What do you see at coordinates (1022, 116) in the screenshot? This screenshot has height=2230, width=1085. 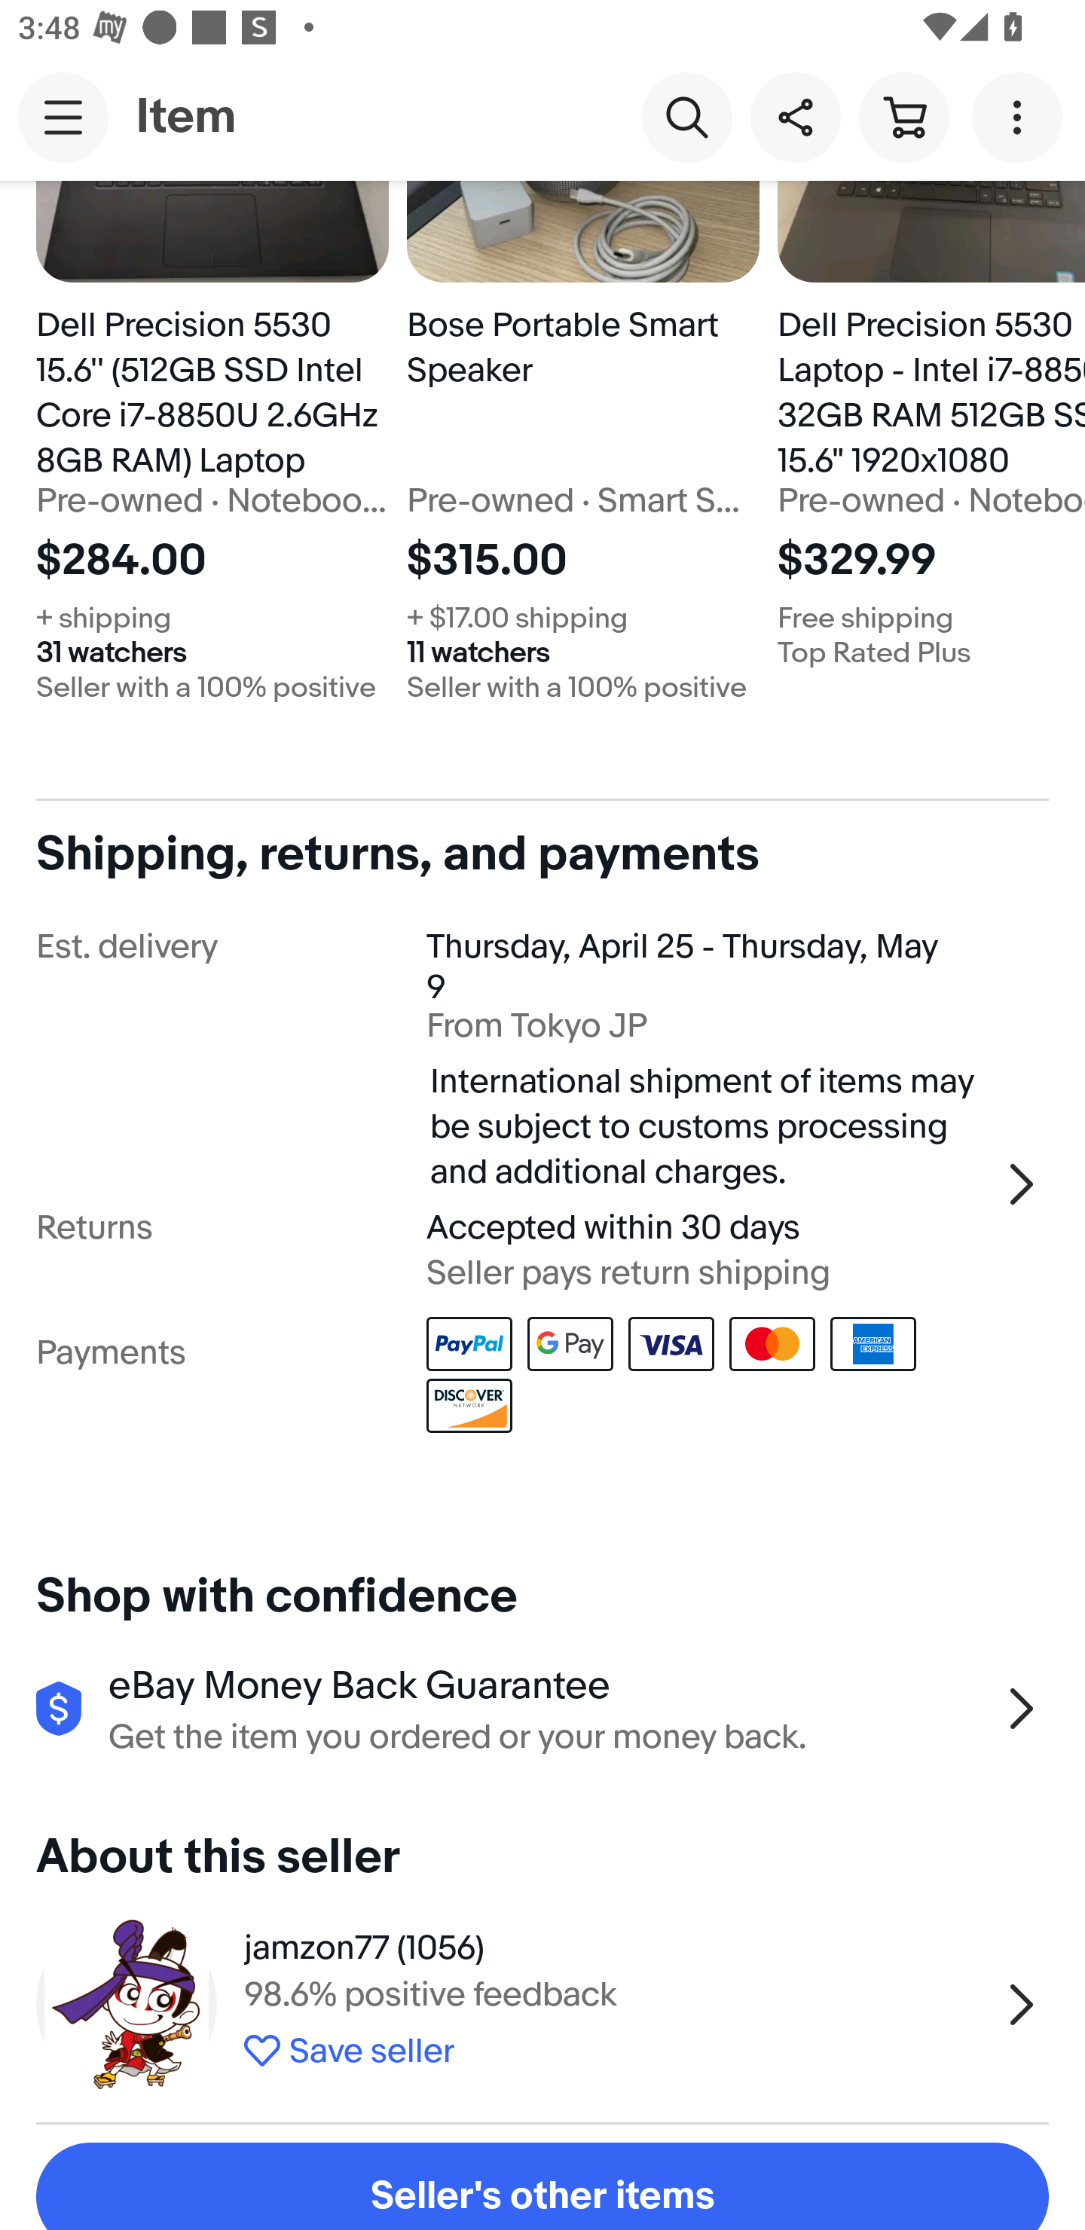 I see `More options` at bounding box center [1022, 116].